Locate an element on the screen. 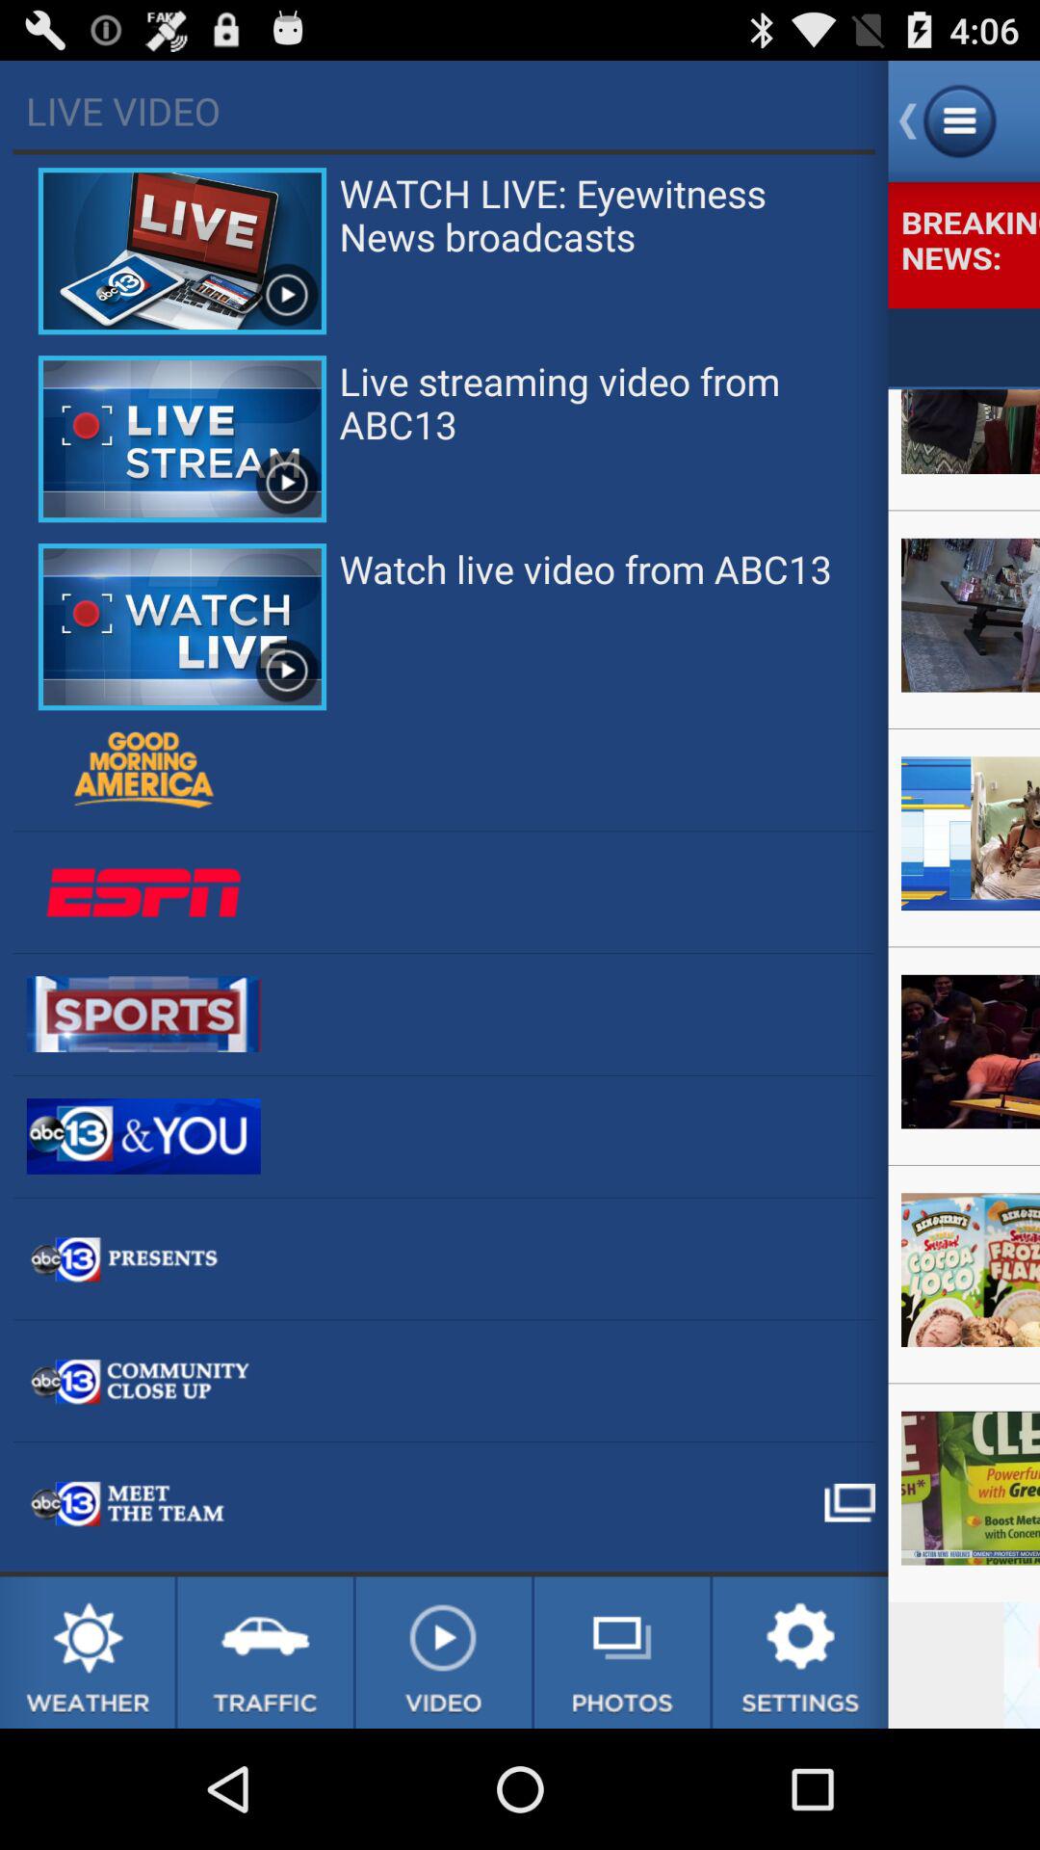 This screenshot has height=1850, width=1040. view news videos is located at coordinates (443, 1652).